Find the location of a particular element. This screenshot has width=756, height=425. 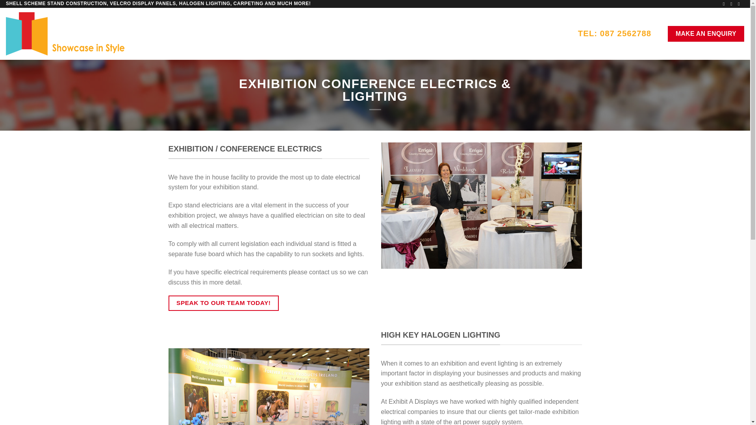

CONTACT is located at coordinates (544, 34).